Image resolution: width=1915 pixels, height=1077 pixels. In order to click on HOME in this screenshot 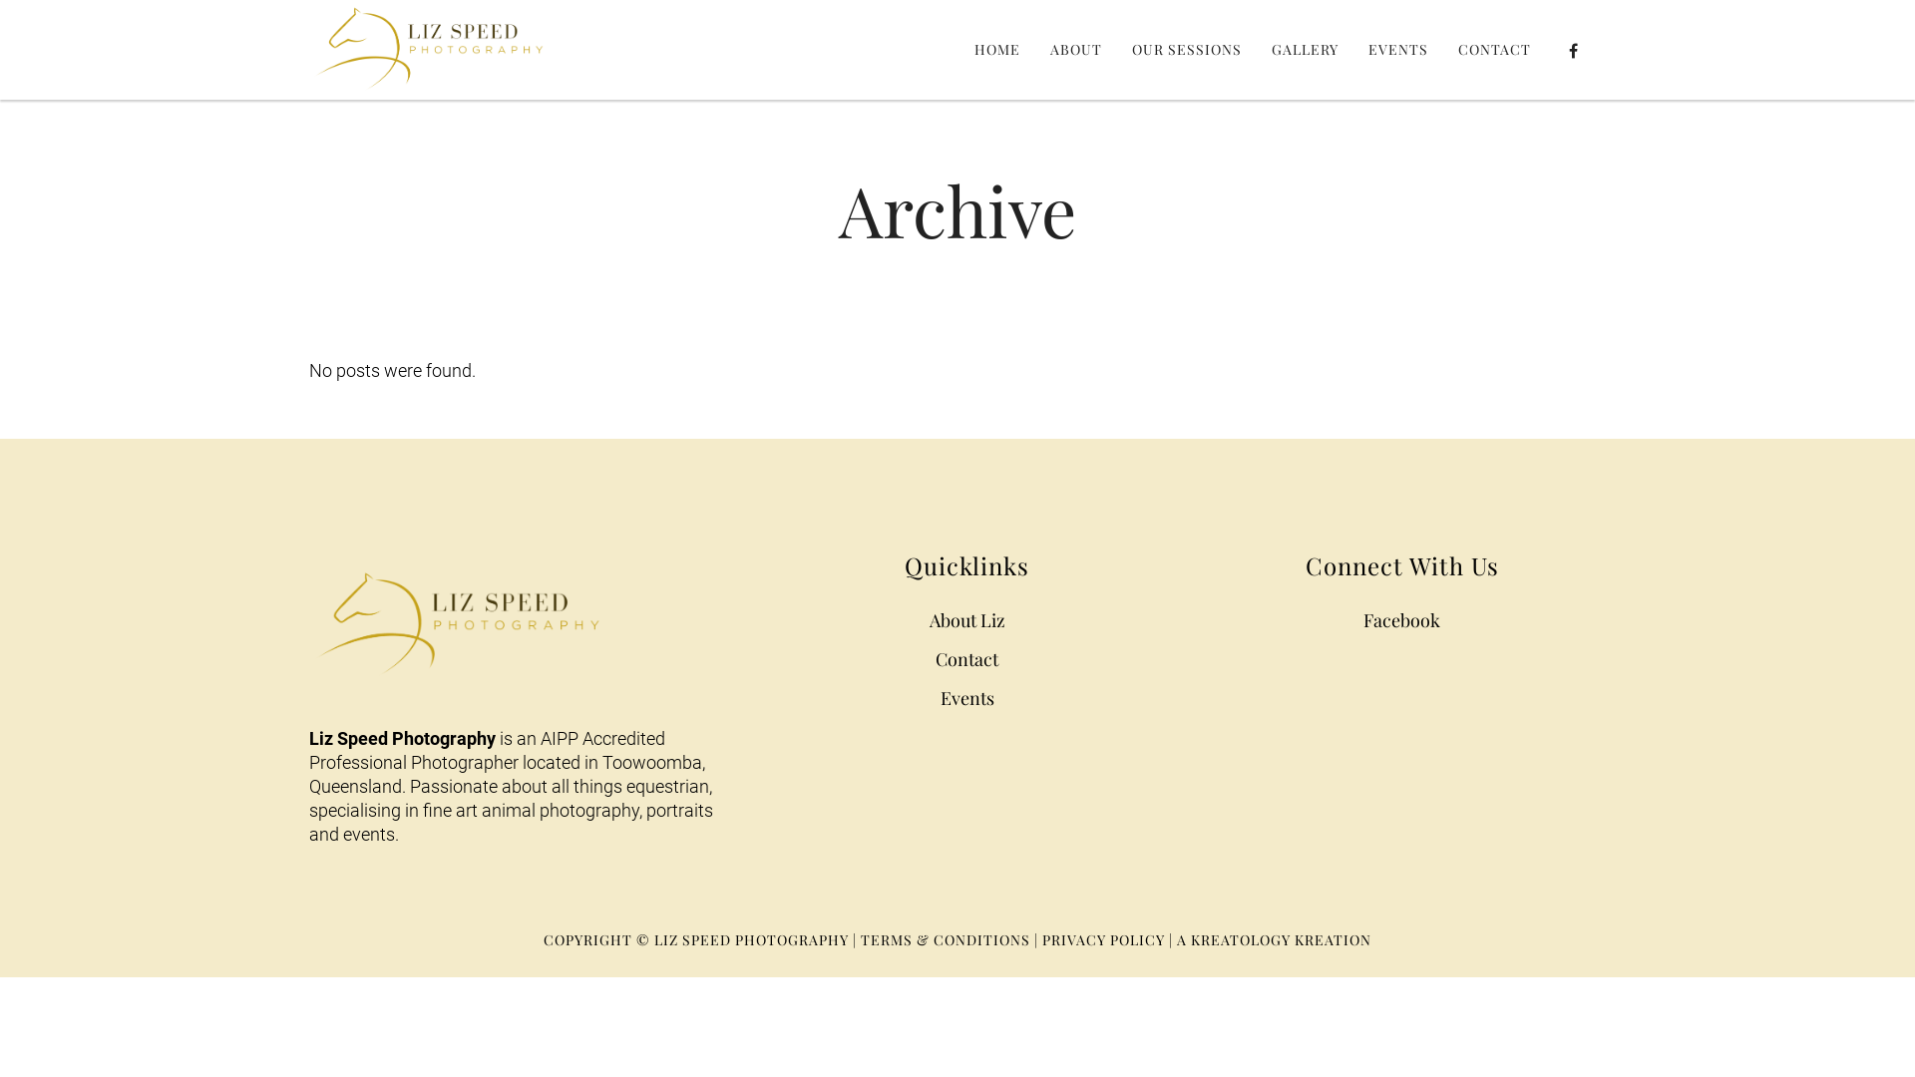, I will do `click(997, 50)`.